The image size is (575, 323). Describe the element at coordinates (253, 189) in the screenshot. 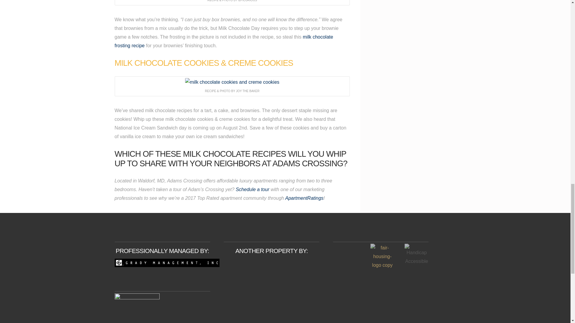

I see `Schedule a tour` at that location.